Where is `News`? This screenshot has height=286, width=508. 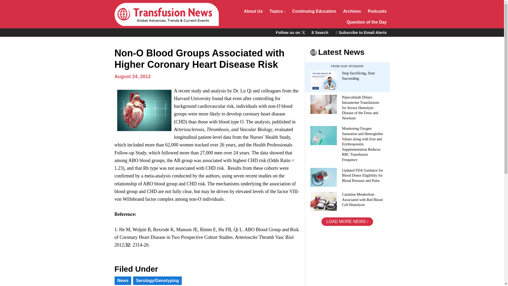
News is located at coordinates (123, 281).